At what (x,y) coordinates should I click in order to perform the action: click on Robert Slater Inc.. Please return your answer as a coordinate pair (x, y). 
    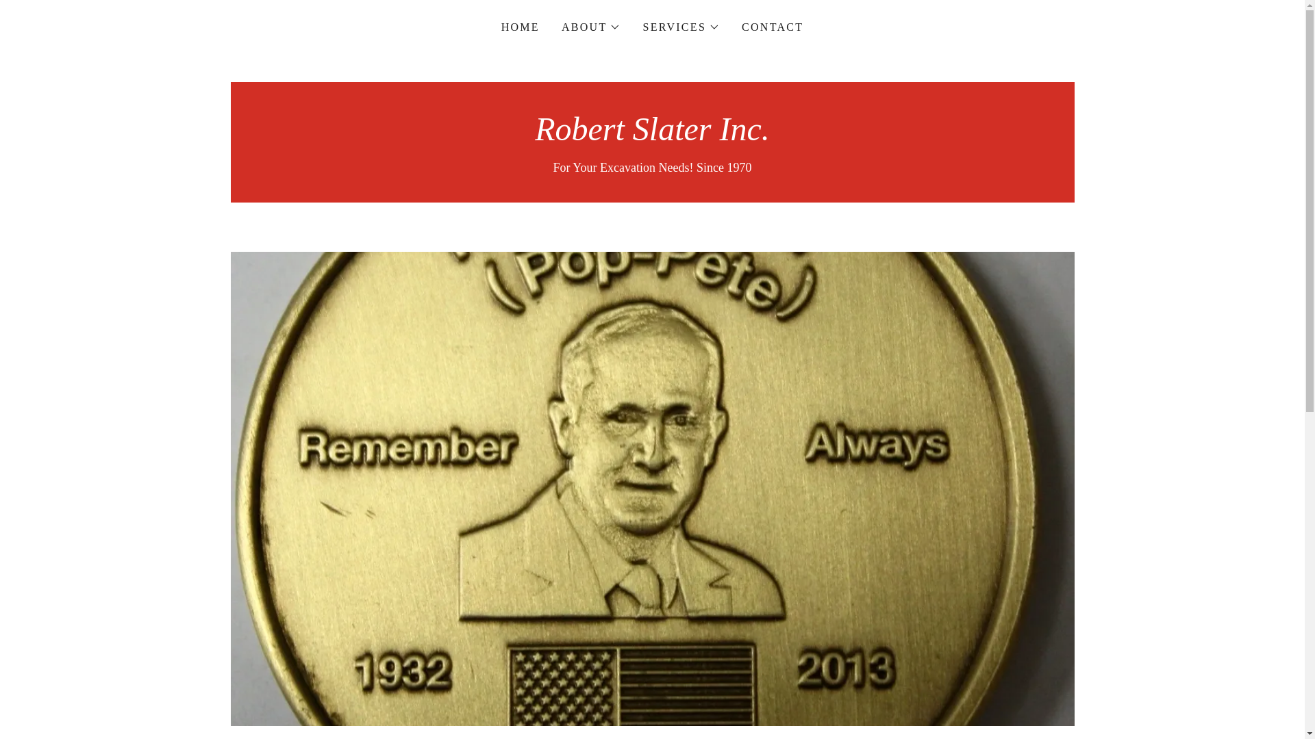
    Looking at the image, I should click on (652, 136).